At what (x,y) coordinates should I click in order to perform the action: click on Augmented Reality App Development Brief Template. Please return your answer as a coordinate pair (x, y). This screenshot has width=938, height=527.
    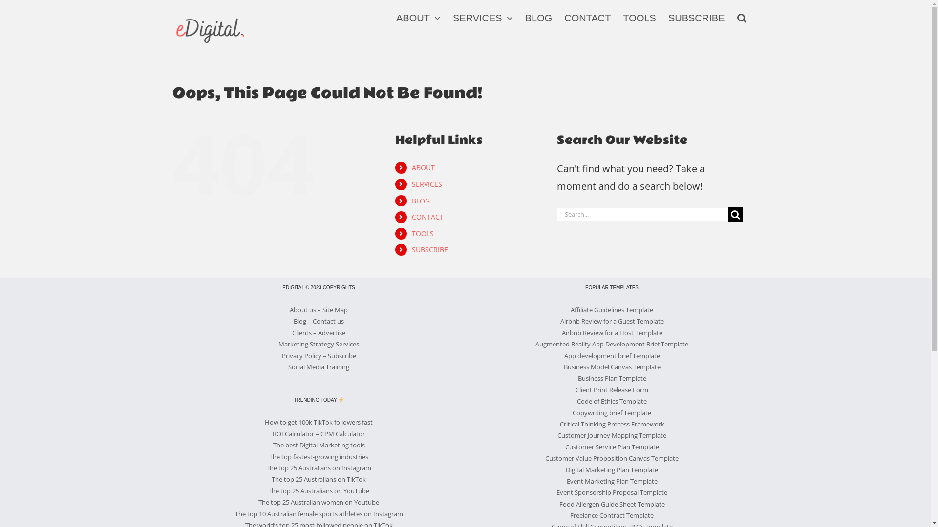
    Looking at the image, I should click on (612, 344).